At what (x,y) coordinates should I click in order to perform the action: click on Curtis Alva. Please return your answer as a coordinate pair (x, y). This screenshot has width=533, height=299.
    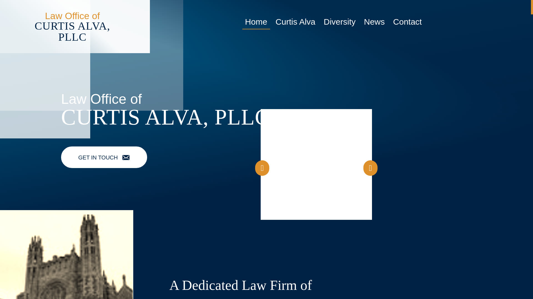
    Looking at the image, I should click on (295, 22).